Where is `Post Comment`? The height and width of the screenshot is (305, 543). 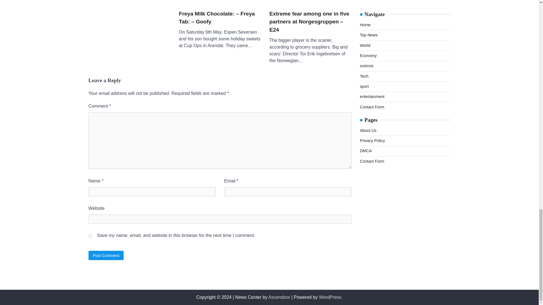
Post Comment is located at coordinates (106, 255).